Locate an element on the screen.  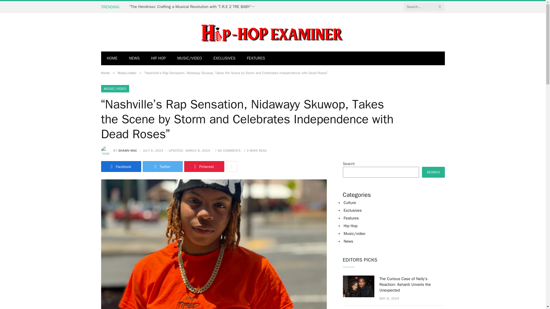
Share on Pinterest is located at coordinates (204, 166).